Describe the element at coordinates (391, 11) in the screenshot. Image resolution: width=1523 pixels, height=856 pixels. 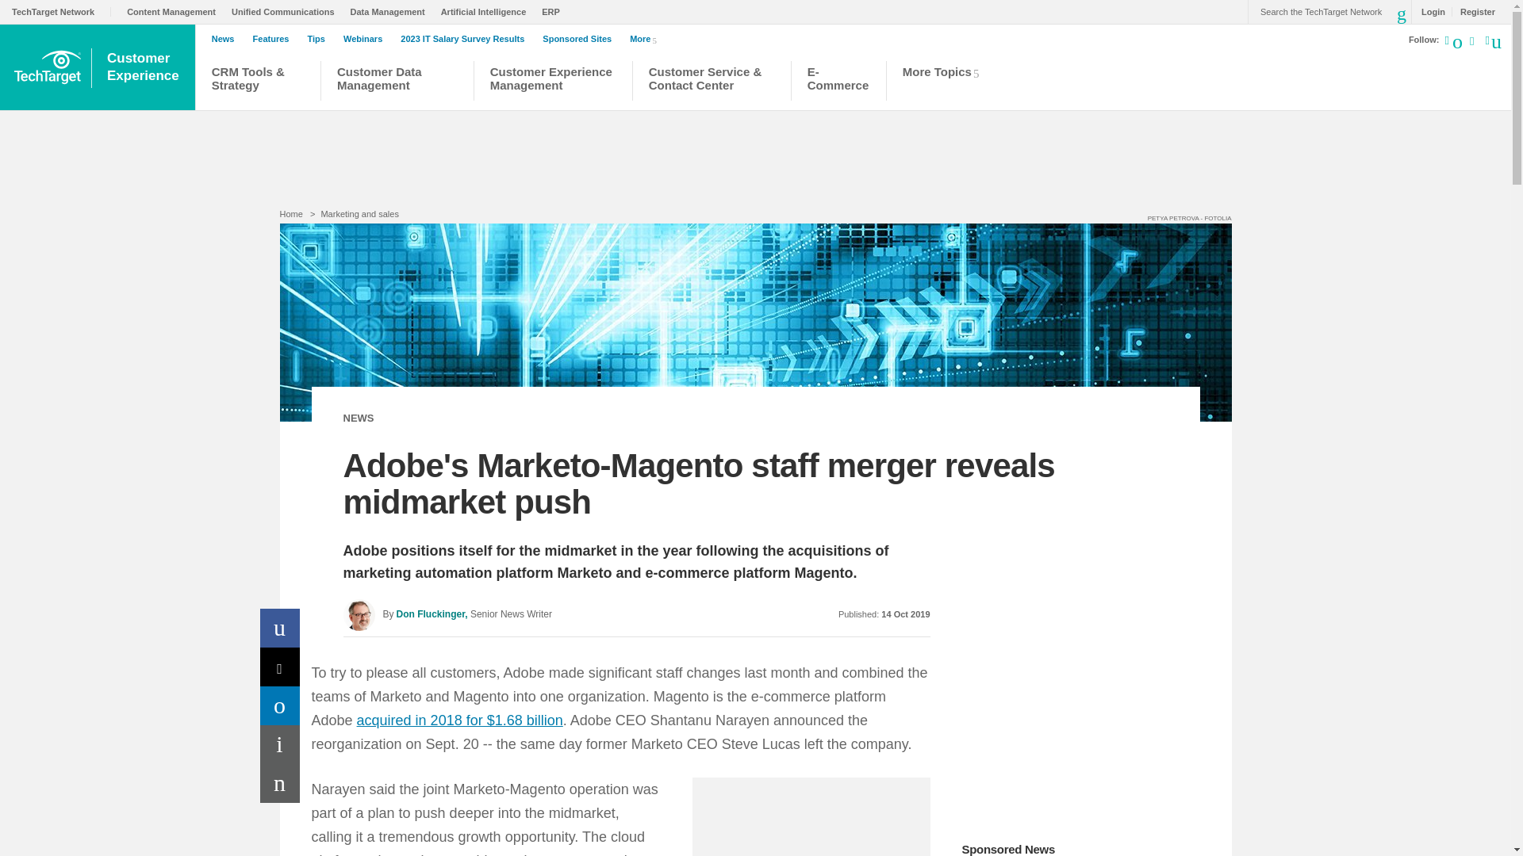
I see `ERP` at that location.